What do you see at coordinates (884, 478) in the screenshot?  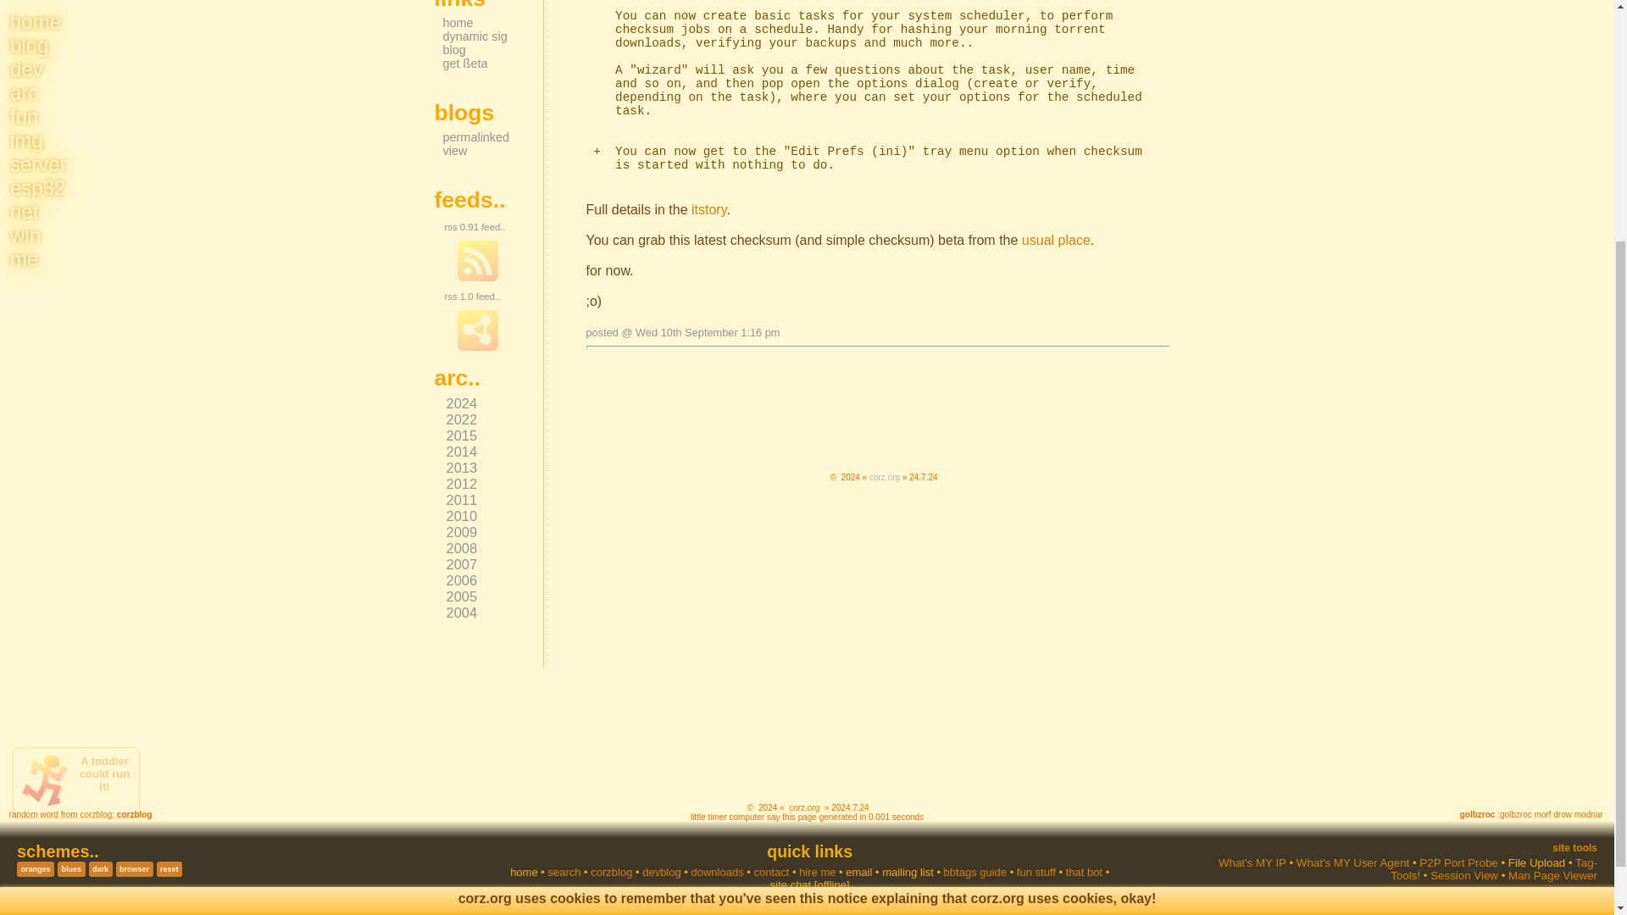 I see `jump to main blog page` at bounding box center [884, 478].